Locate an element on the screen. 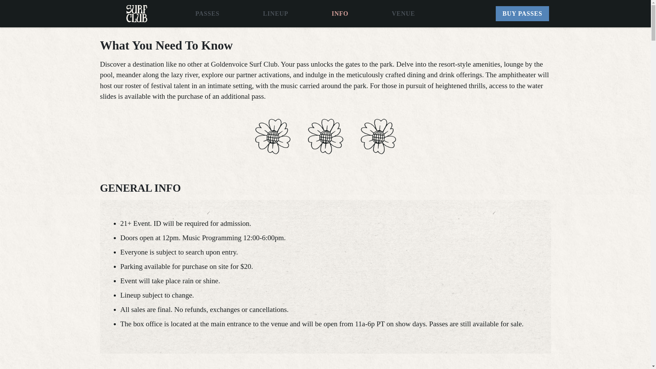 Image resolution: width=656 pixels, height=369 pixels. BUY PASSES is located at coordinates (523, 14).